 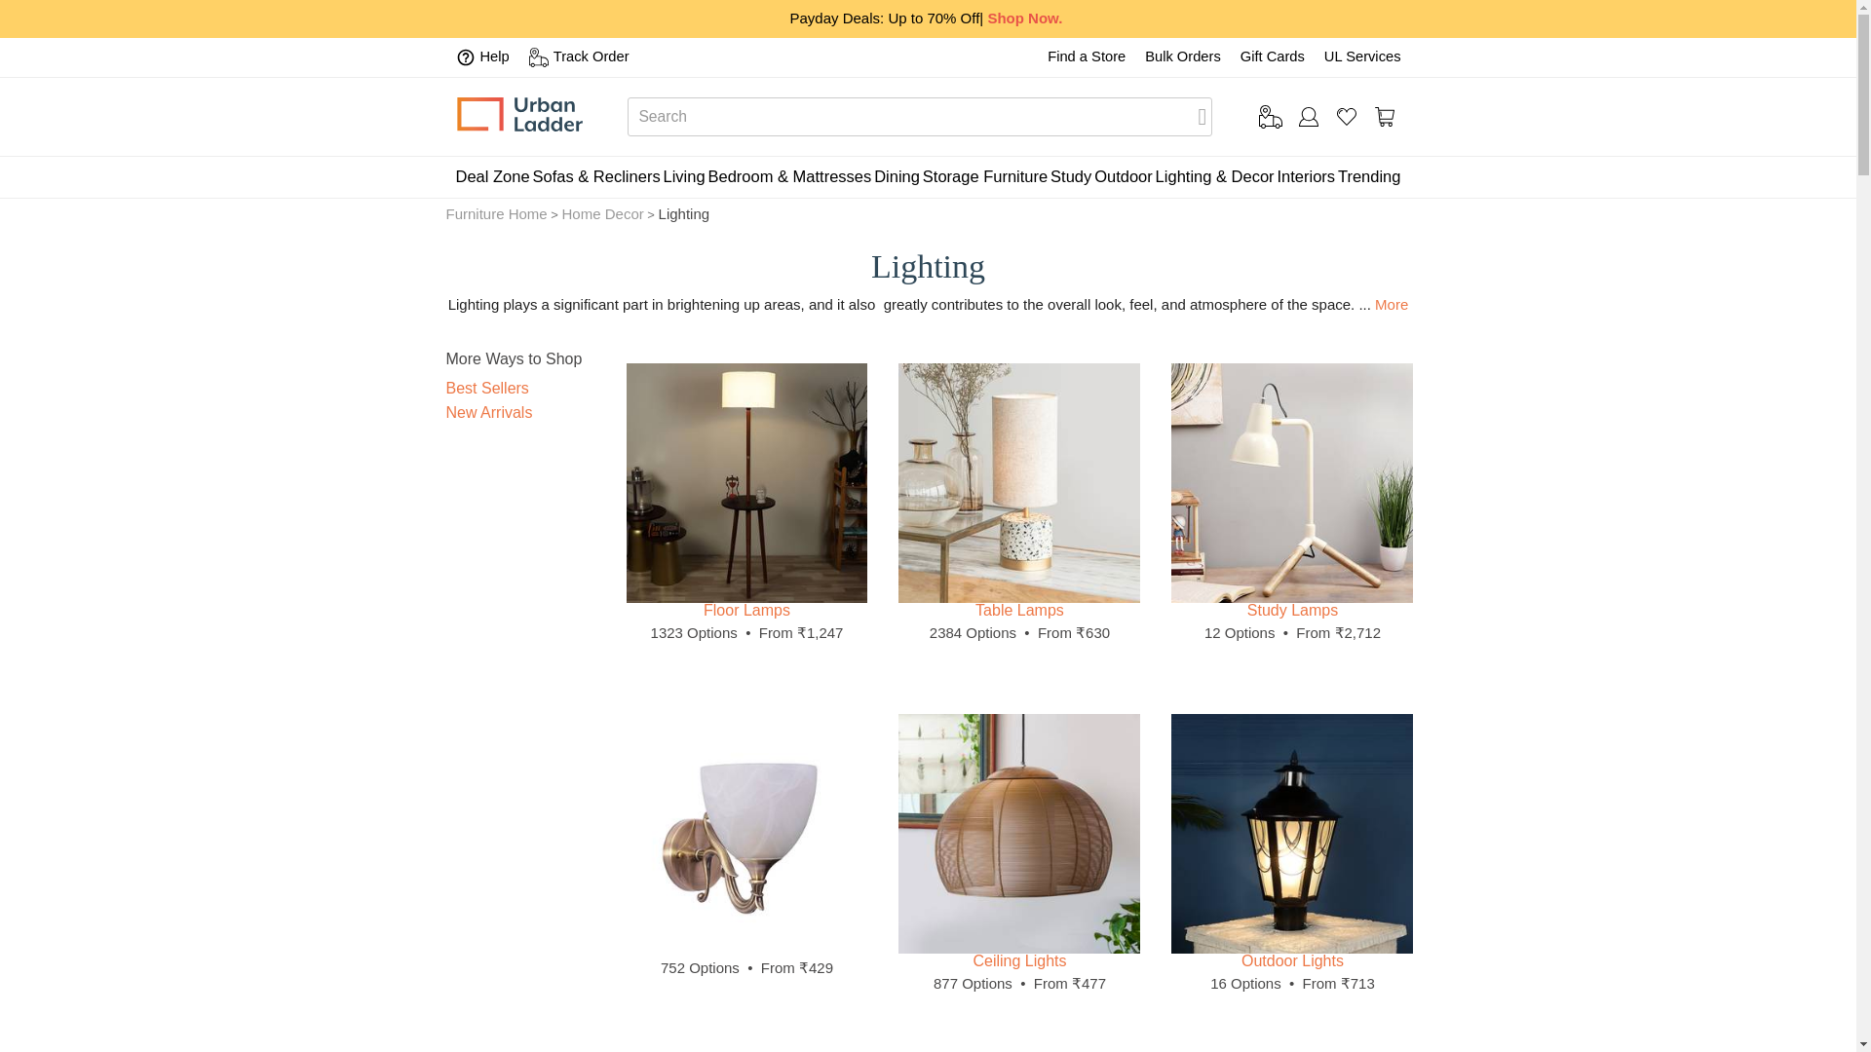 What do you see at coordinates (1183, 56) in the screenshot?
I see `Bulk Orders` at bounding box center [1183, 56].